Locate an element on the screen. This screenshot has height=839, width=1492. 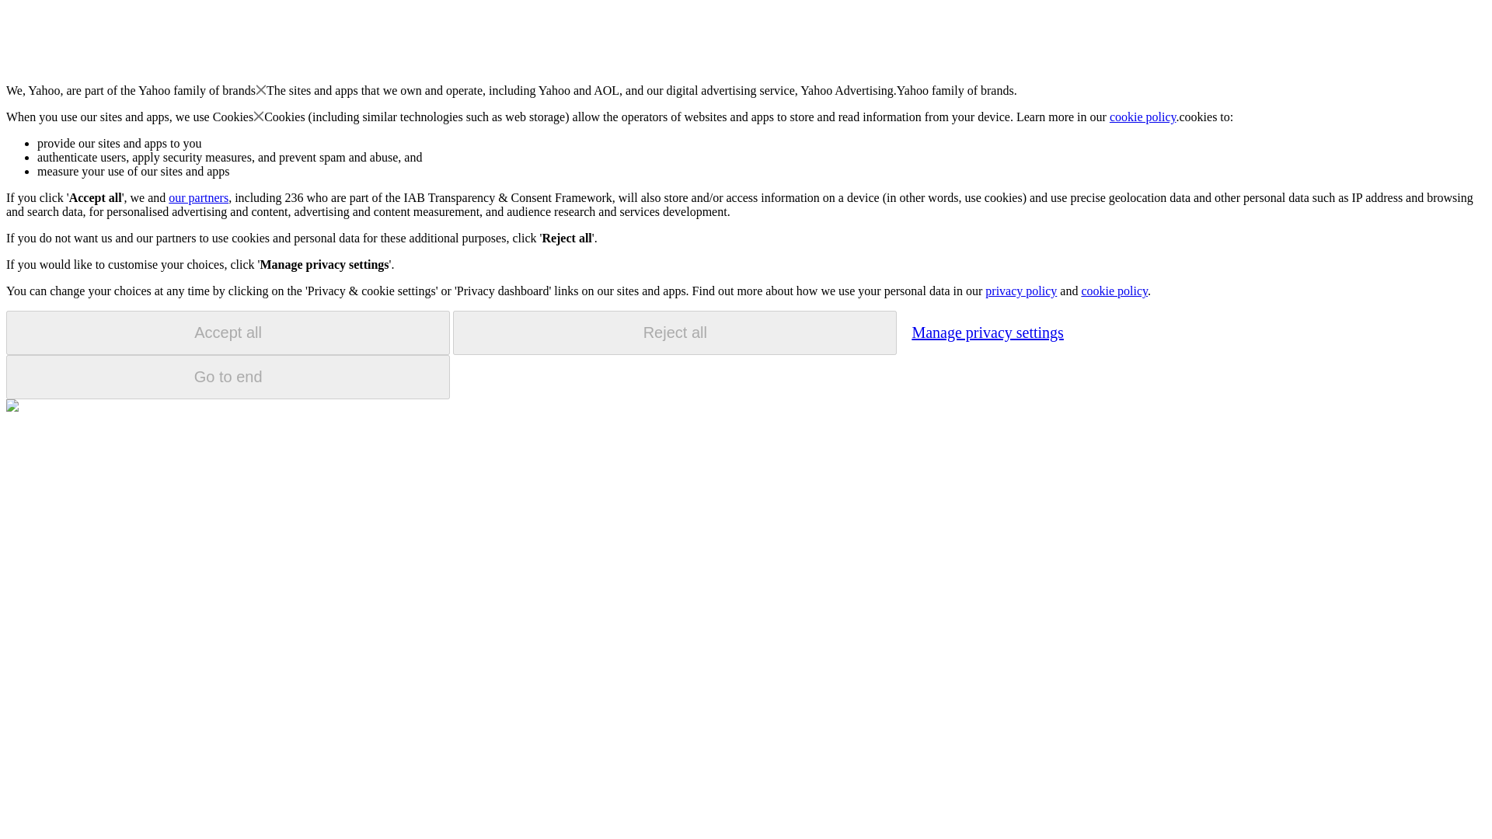
Accept all is located at coordinates (228, 332).